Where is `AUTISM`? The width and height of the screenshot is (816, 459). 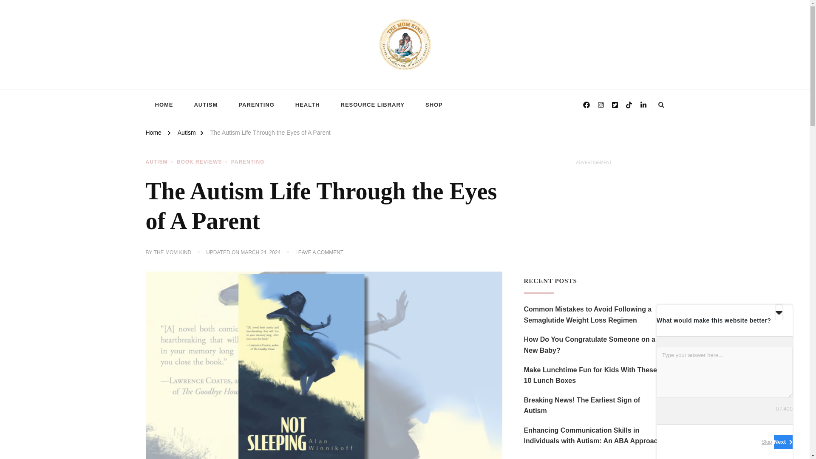
AUTISM is located at coordinates (160, 162).